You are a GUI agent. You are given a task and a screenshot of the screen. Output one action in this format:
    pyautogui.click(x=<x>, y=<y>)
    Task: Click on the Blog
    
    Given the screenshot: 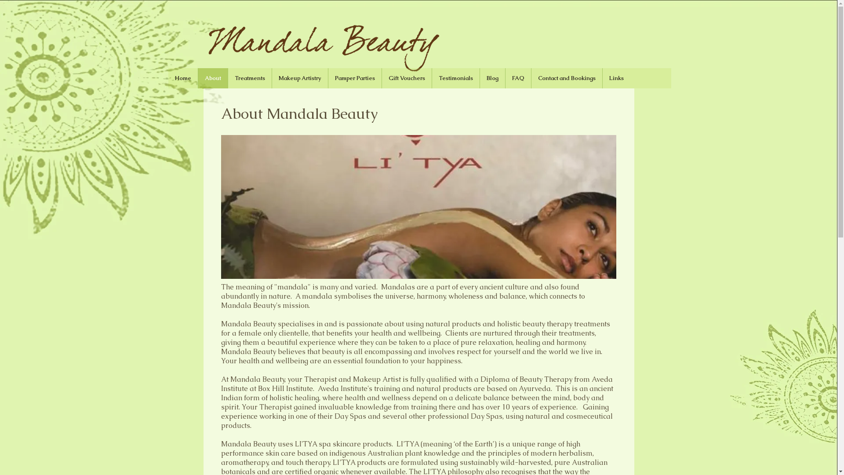 What is the action you would take?
    pyautogui.click(x=492, y=78)
    